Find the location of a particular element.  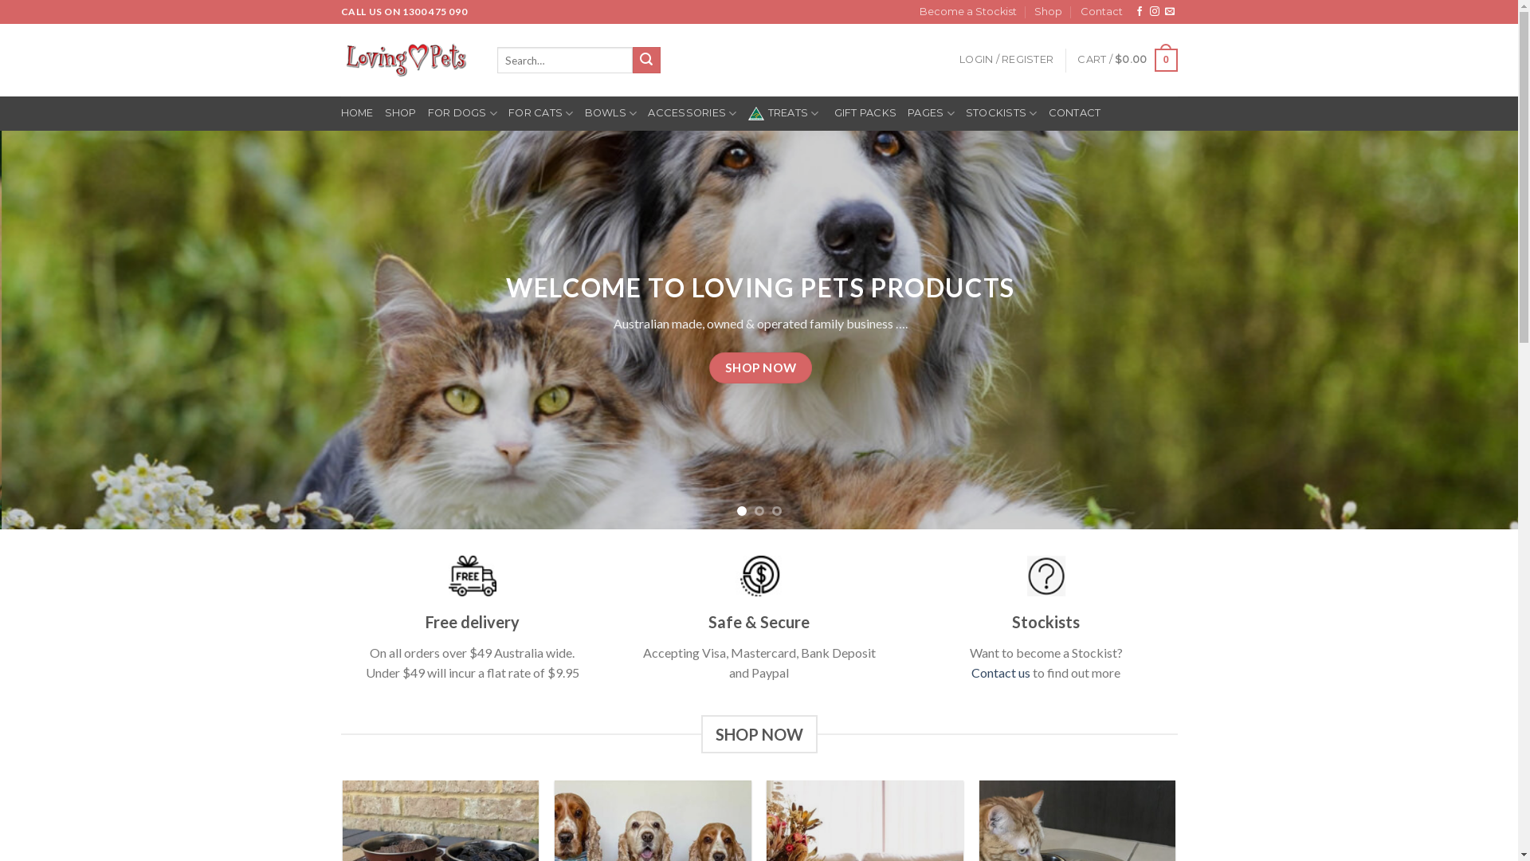

PAGES is located at coordinates (931, 113).